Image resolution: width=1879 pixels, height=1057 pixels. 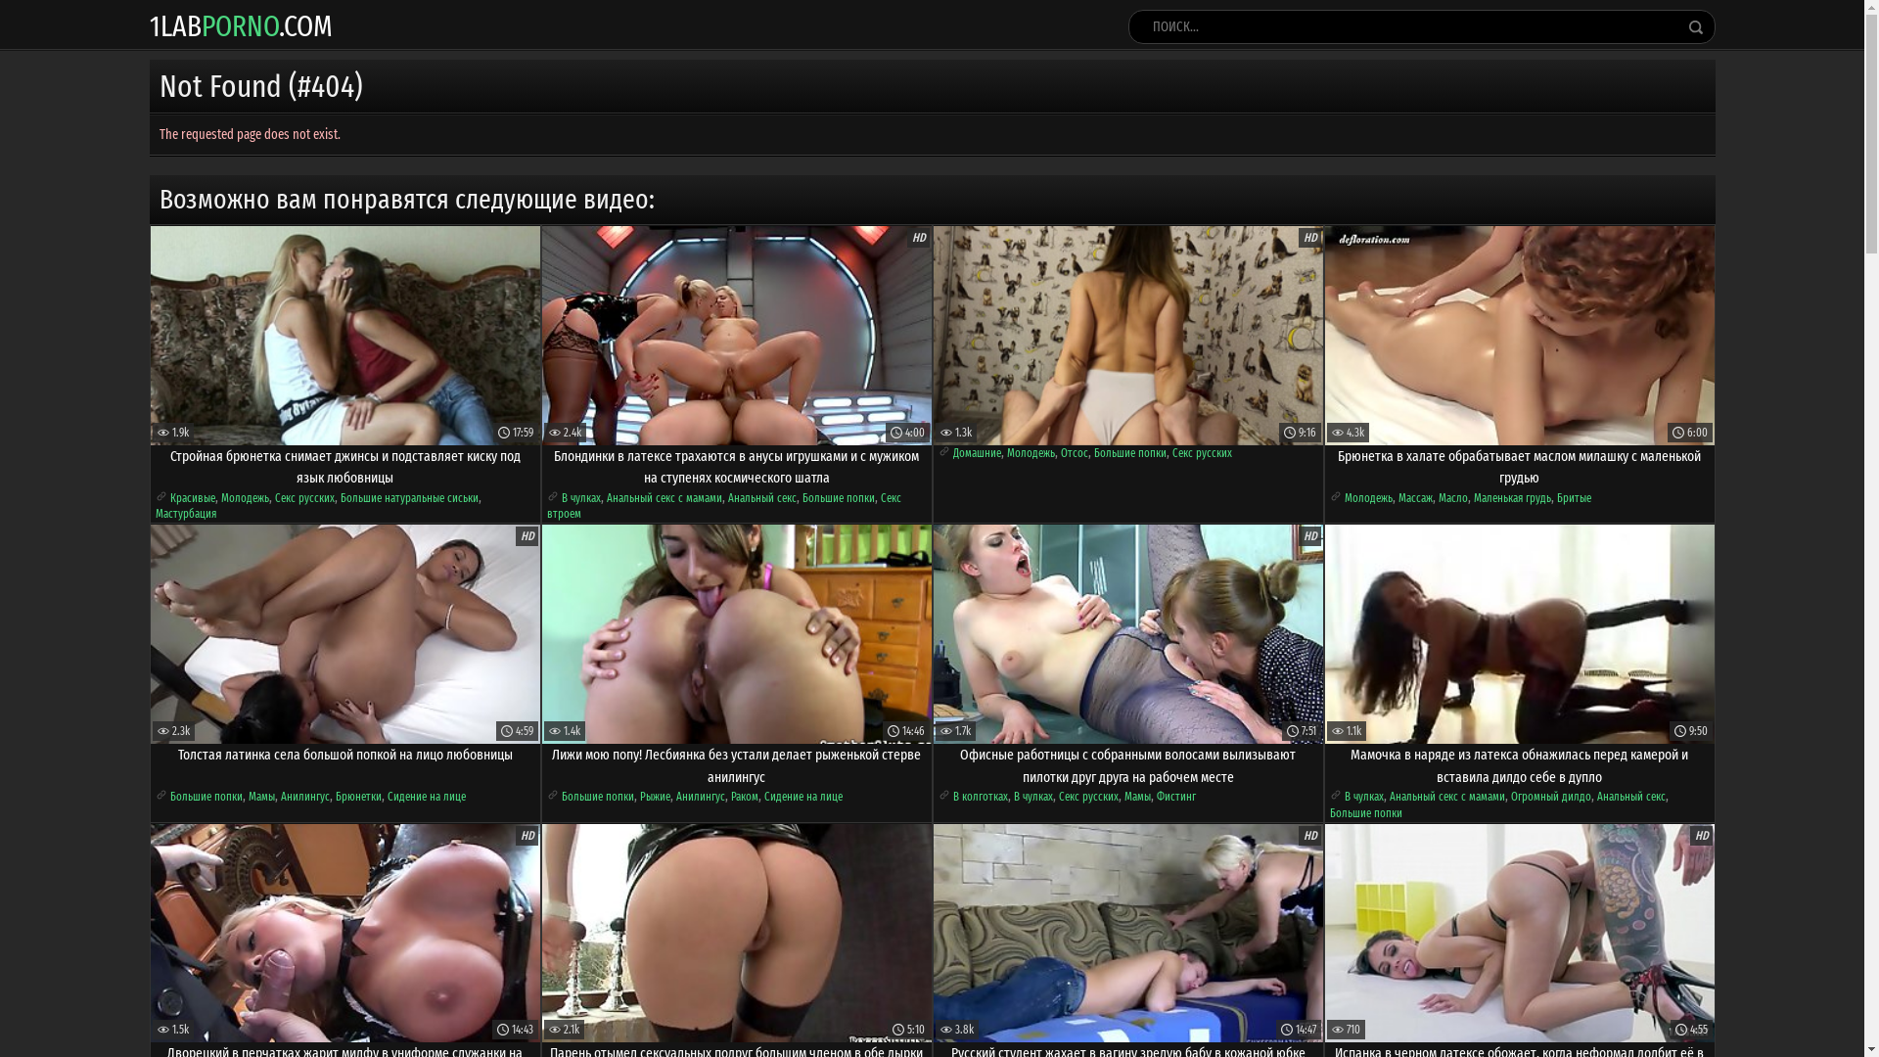 What do you see at coordinates (1128, 335) in the screenshot?
I see `HD
9:16
1.3k` at bounding box center [1128, 335].